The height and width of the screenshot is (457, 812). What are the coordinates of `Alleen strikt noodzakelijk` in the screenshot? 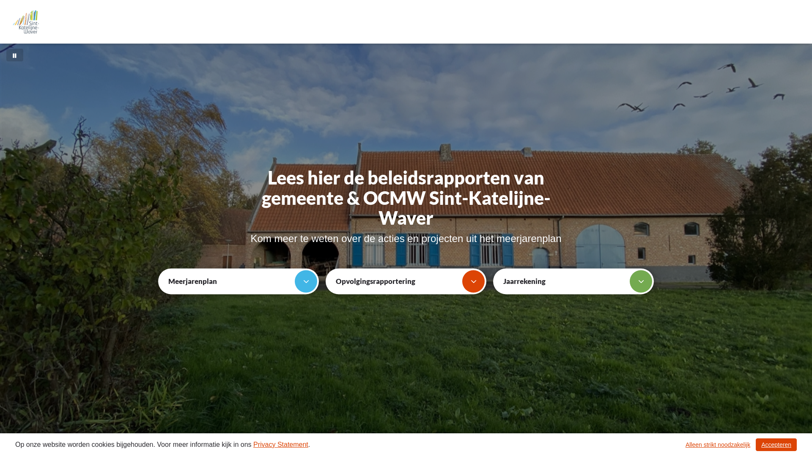 It's located at (718, 445).